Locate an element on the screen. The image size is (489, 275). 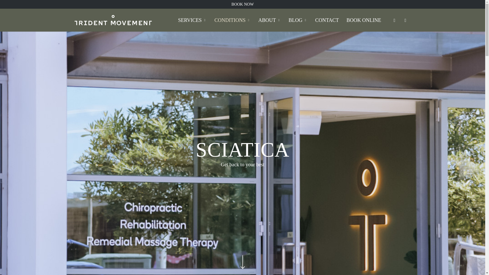
BLOG is located at coordinates (298, 20).